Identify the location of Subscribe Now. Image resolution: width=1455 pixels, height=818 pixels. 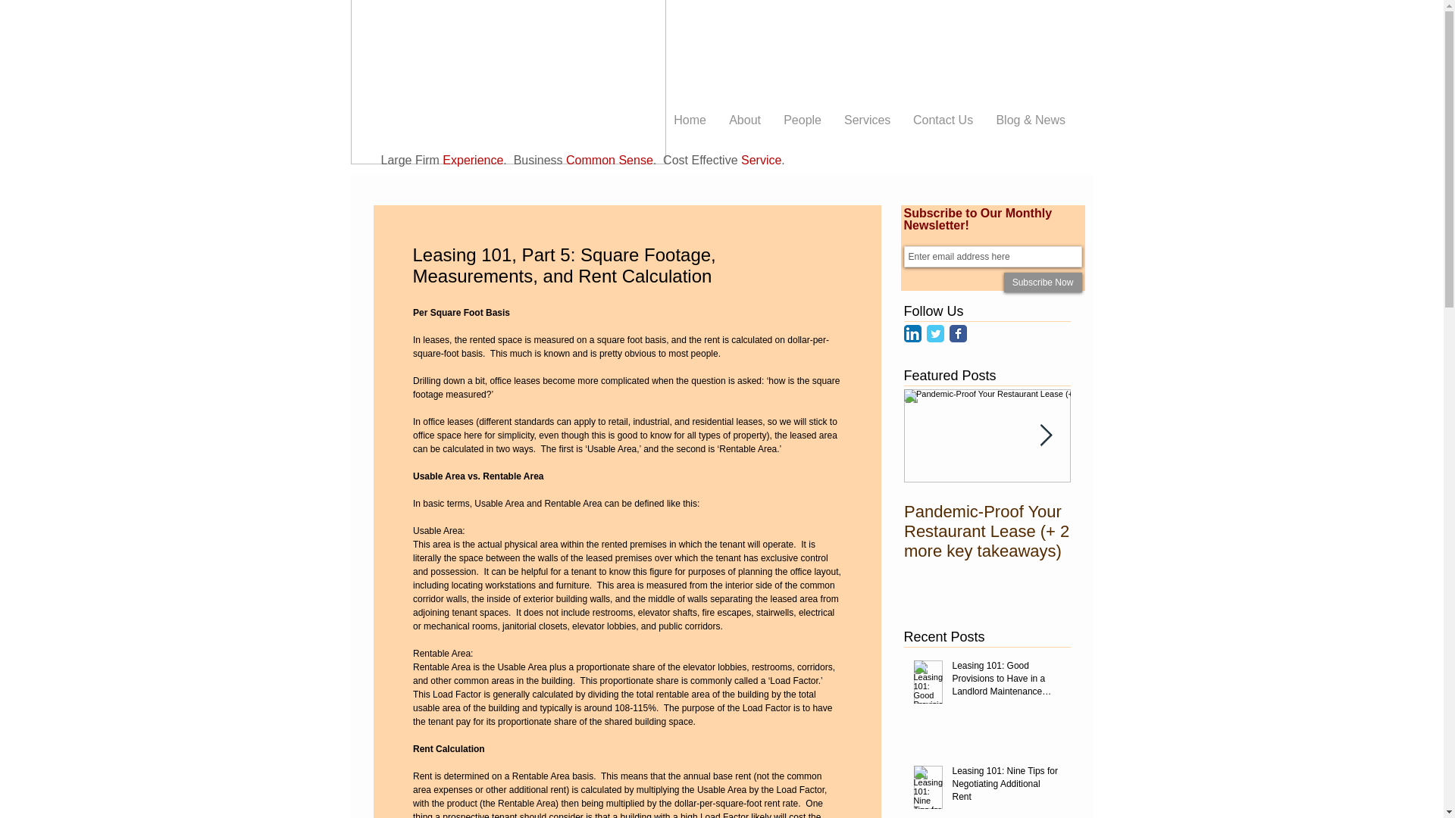
(1042, 282).